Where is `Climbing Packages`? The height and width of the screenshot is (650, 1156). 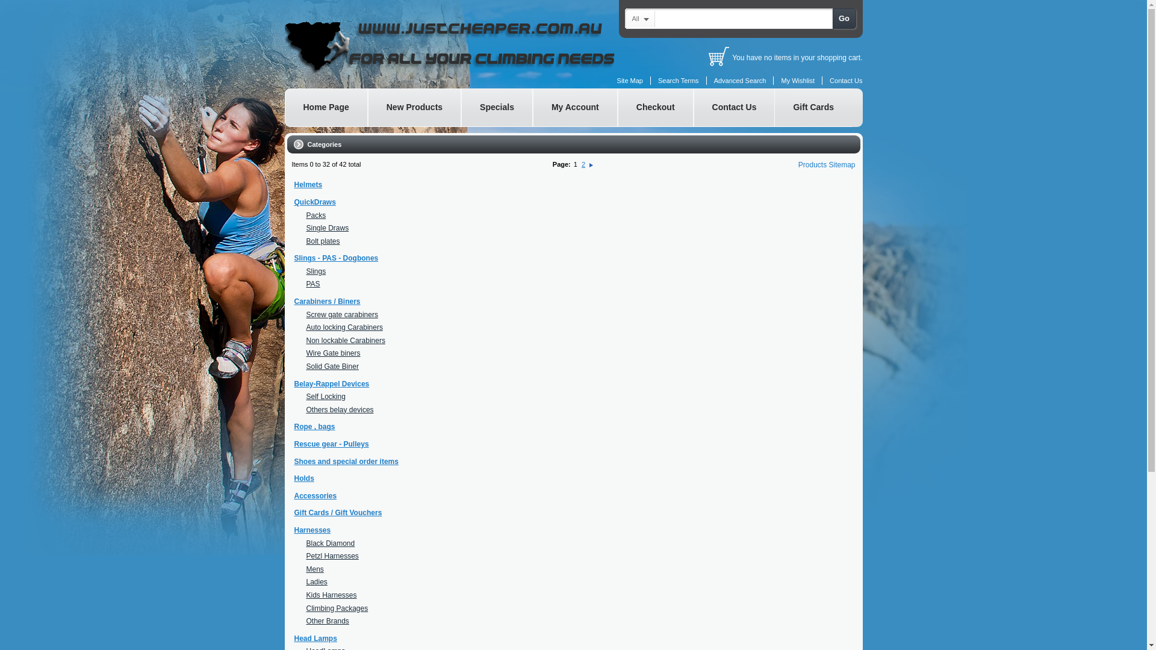 Climbing Packages is located at coordinates (337, 608).